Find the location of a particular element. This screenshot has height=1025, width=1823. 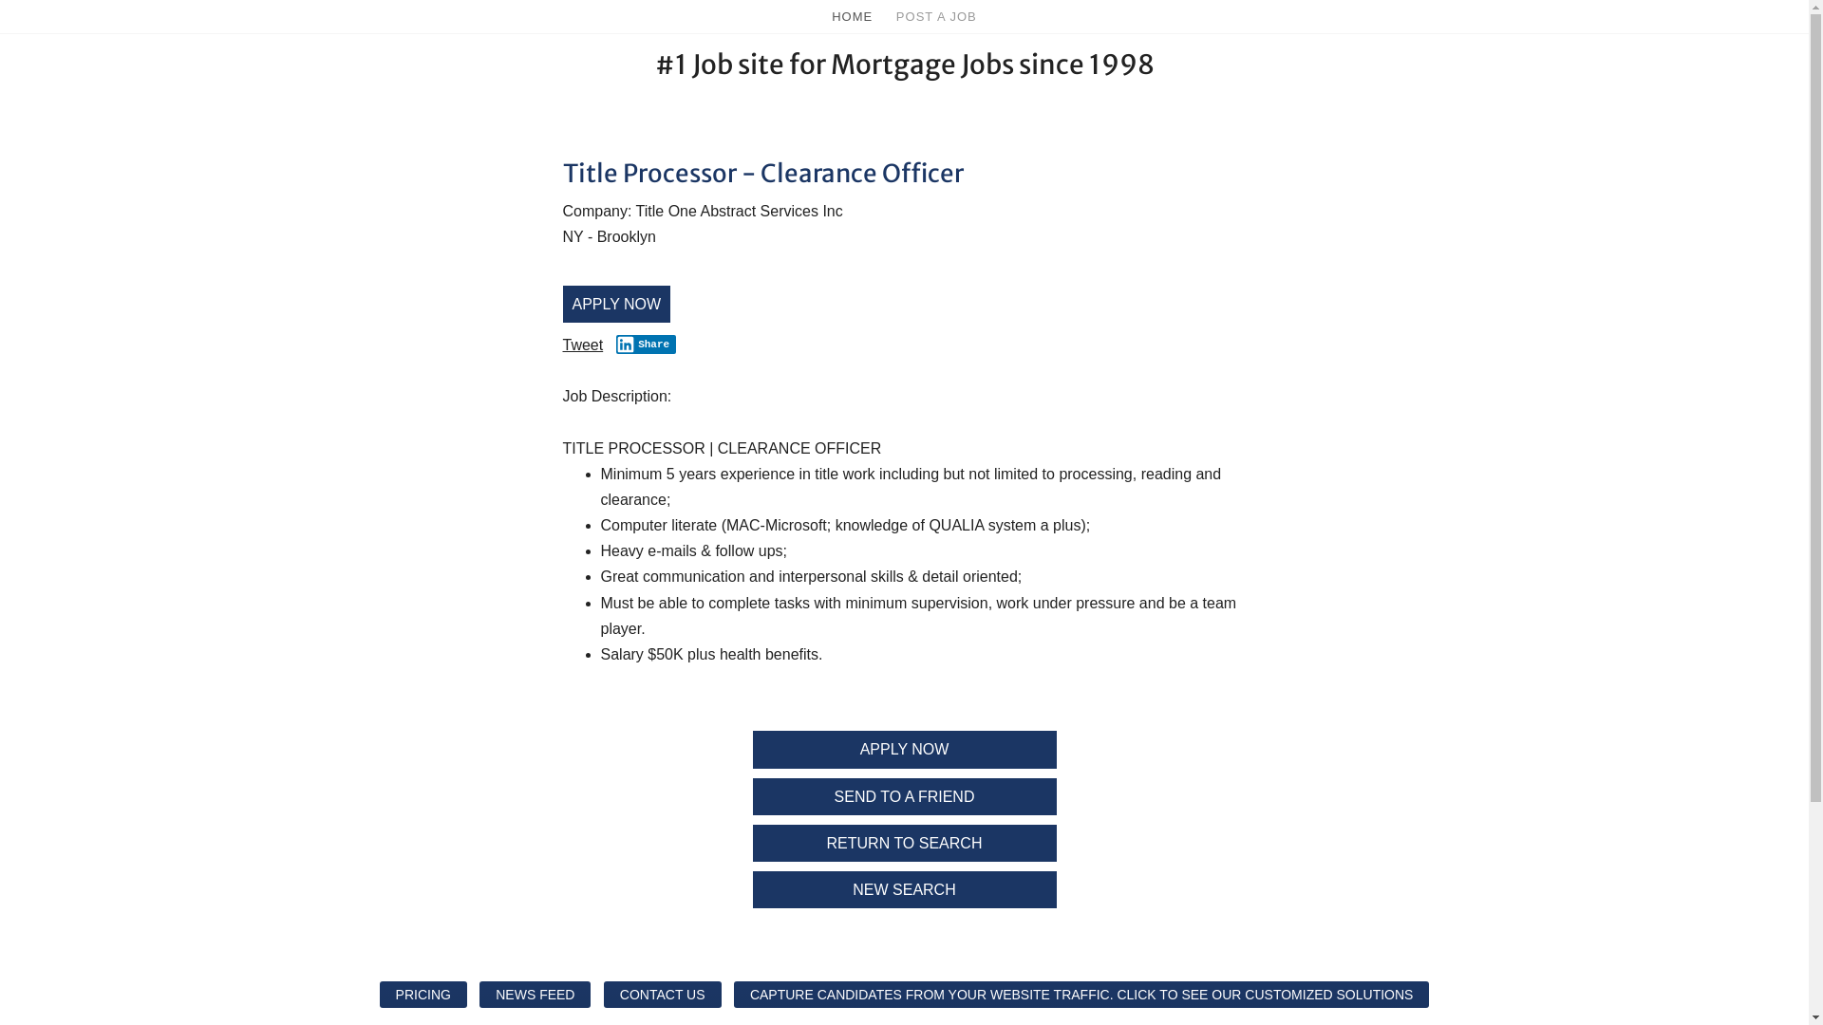

PRICING is located at coordinates (423, 995).